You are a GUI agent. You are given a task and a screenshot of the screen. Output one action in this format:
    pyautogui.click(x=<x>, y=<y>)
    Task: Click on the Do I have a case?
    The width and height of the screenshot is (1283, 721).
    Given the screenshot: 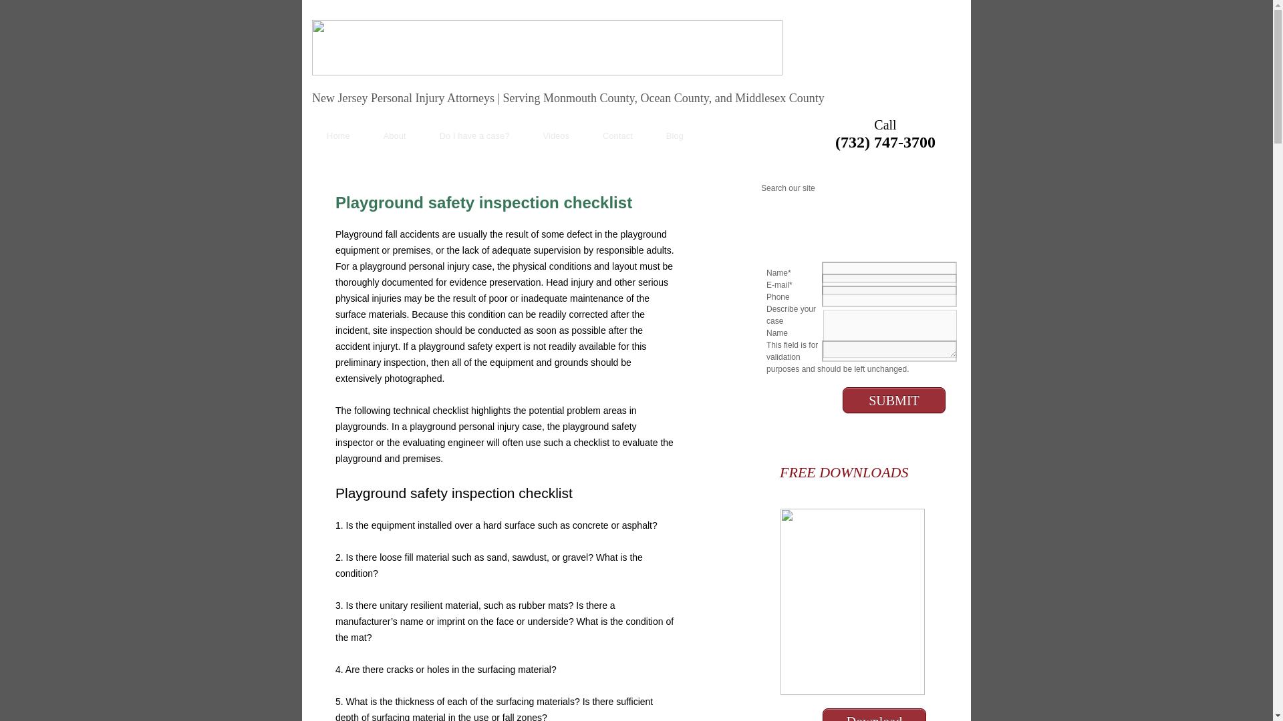 What is the action you would take?
    pyautogui.click(x=474, y=136)
    